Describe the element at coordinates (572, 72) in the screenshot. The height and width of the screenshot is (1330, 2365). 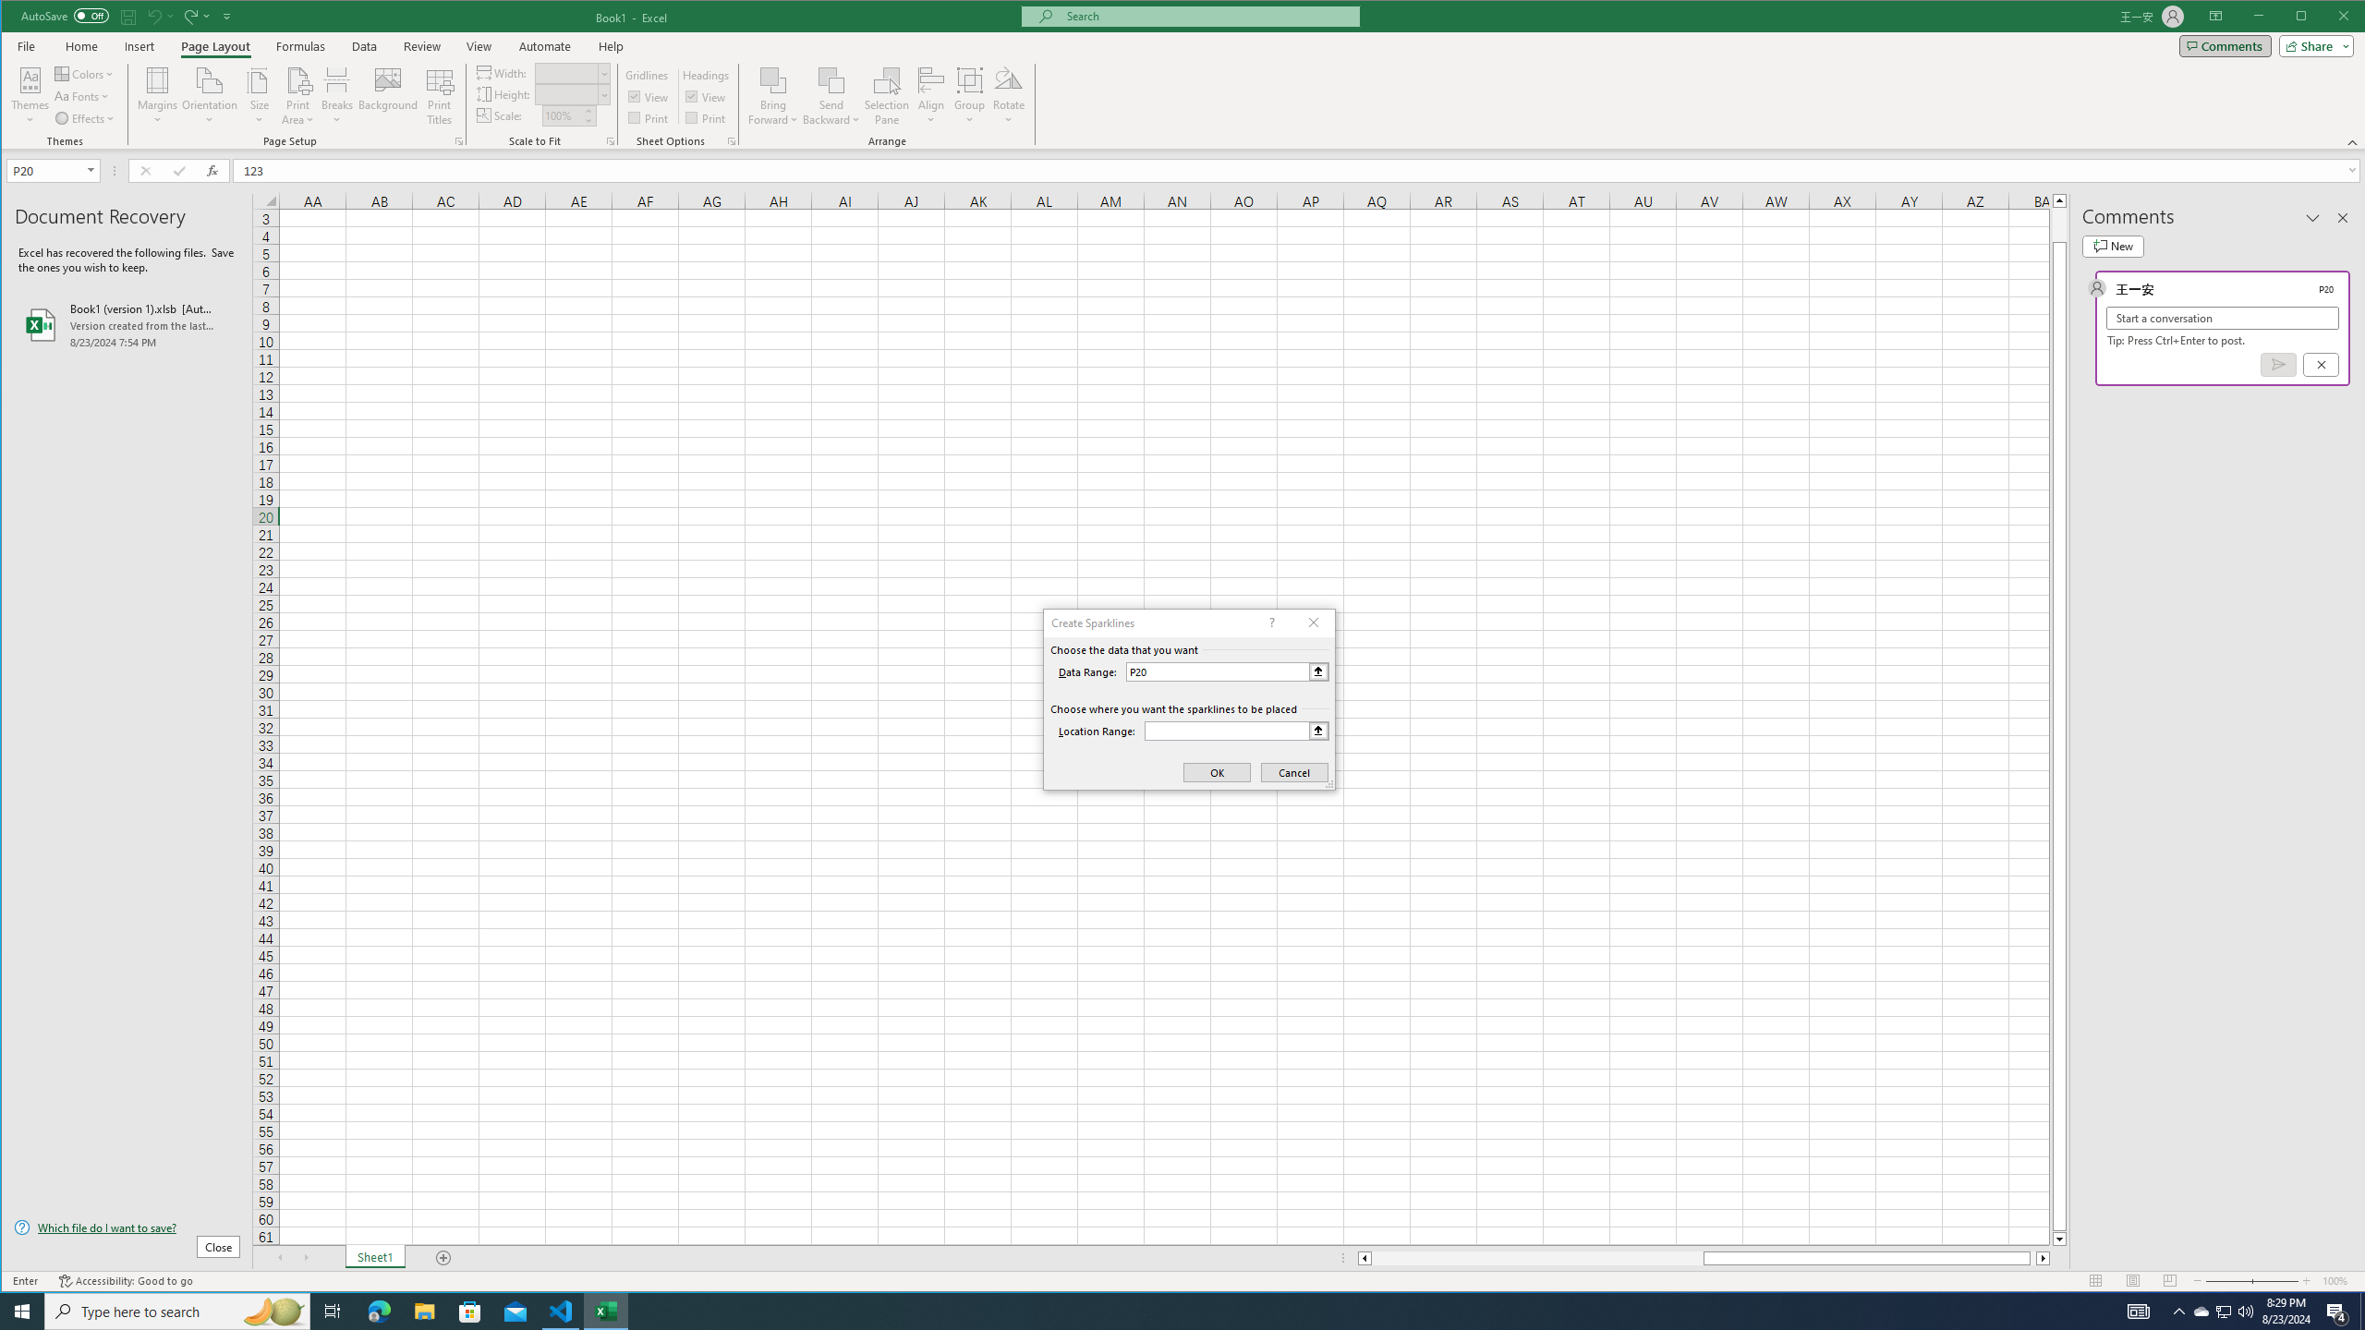
I see `Width` at that location.